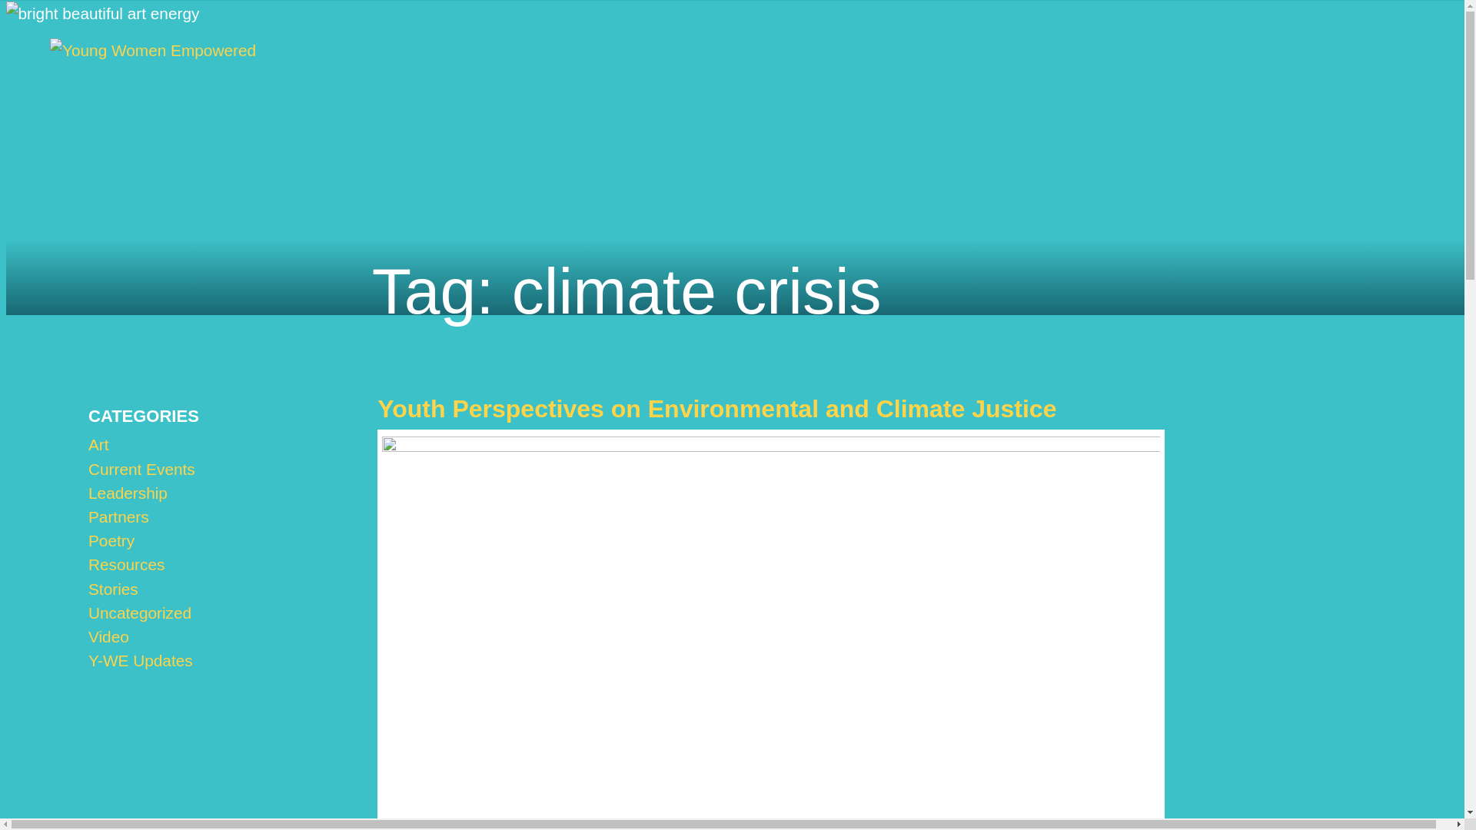 The height and width of the screenshot is (830, 1476). Describe the element at coordinates (111, 540) in the screenshot. I see `Poetry` at that location.